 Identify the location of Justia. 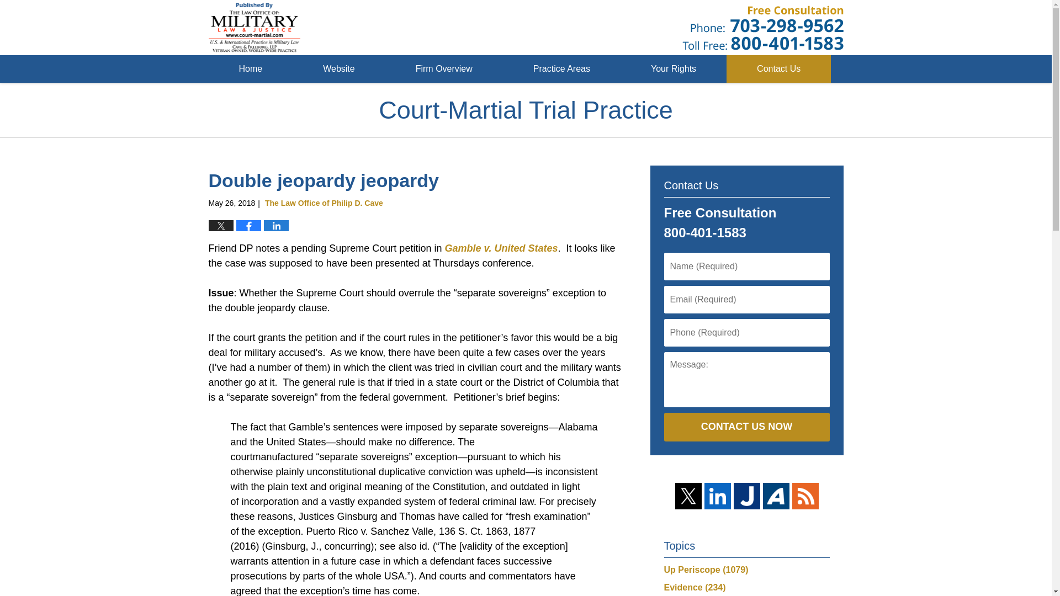
(746, 496).